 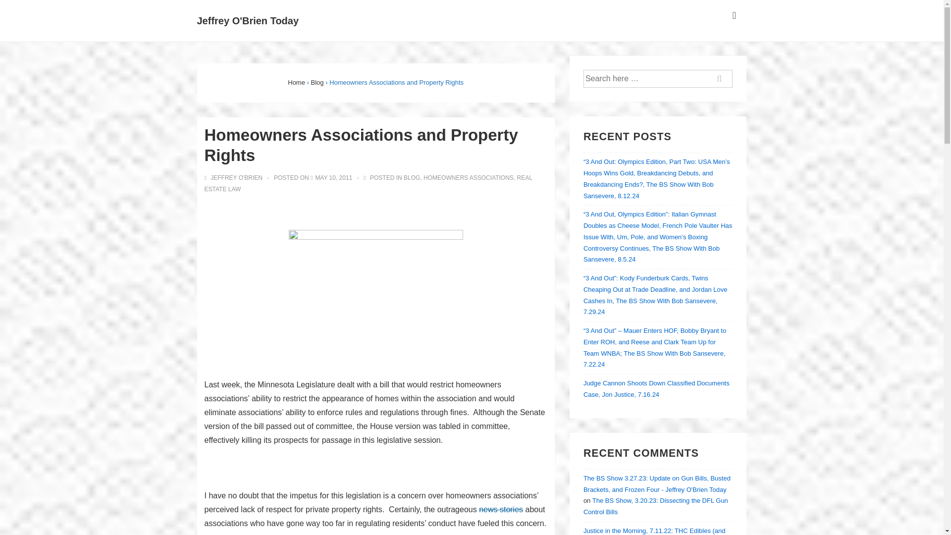 What do you see at coordinates (468, 178) in the screenshot?
I see `HOMEOWNERS ASSOCIATIONS` at bounding box center [468, 178].